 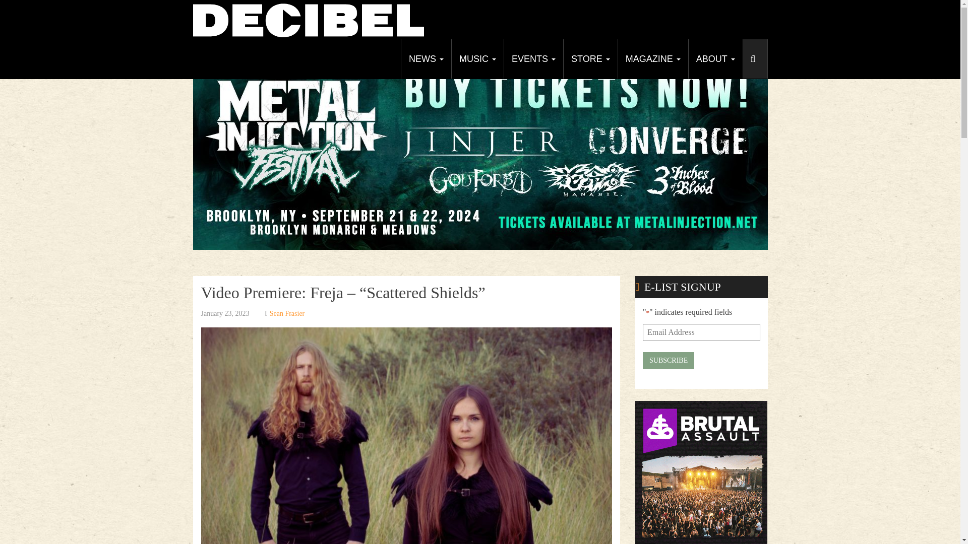 I want to click on STORE, so click(x=590, y=58).